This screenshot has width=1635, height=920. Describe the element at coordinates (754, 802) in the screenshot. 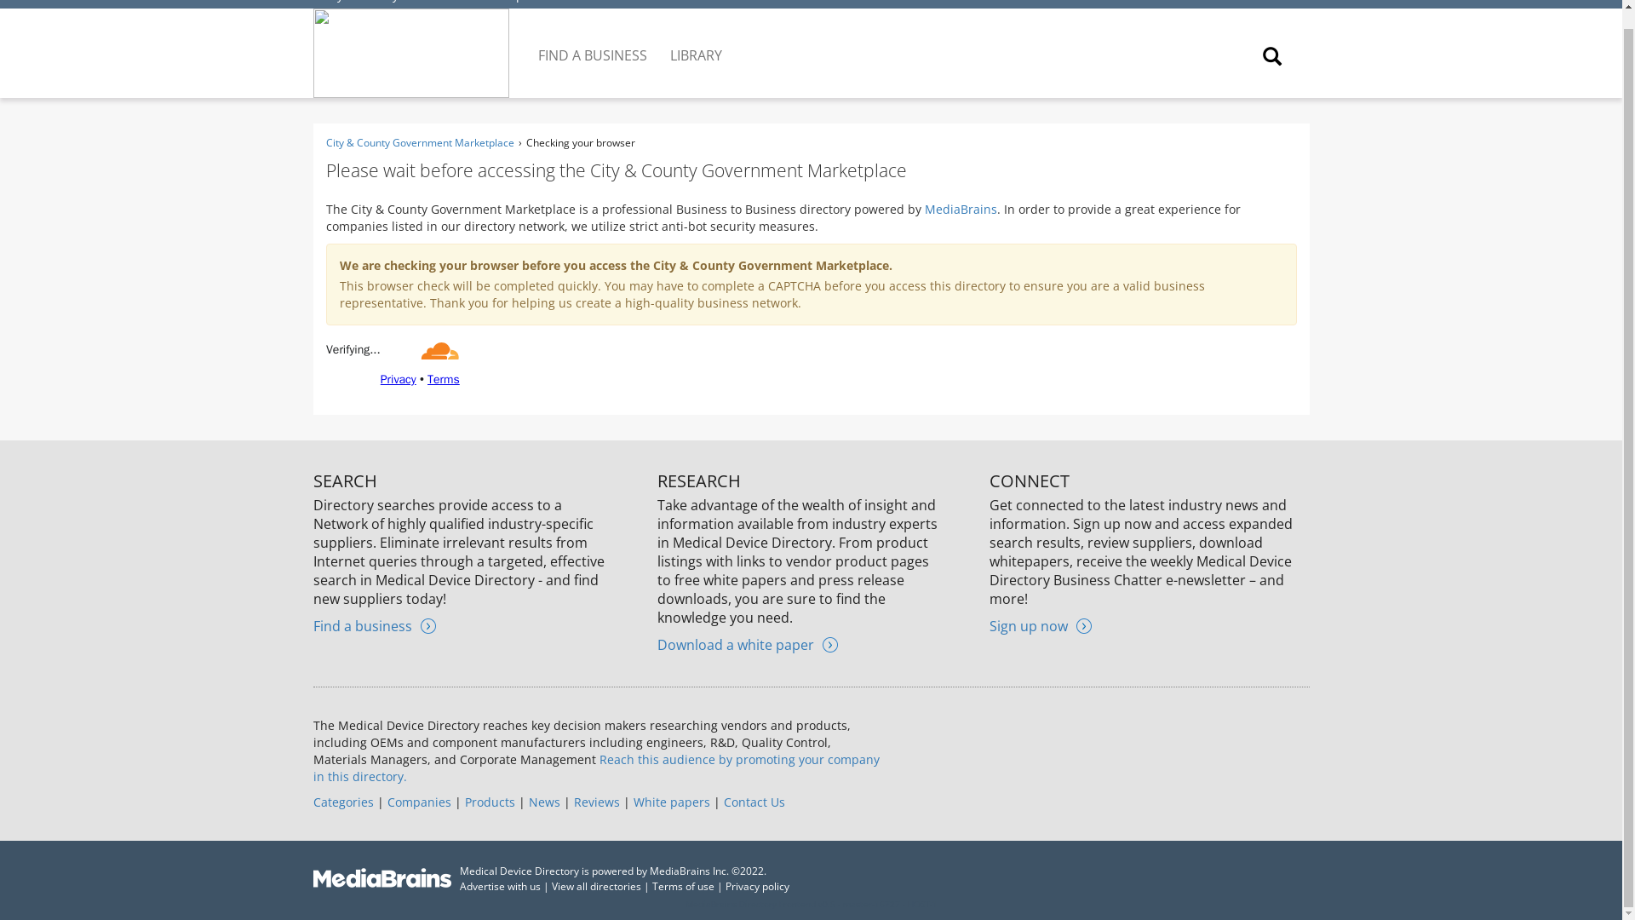

I see `Contact Us` at that location.